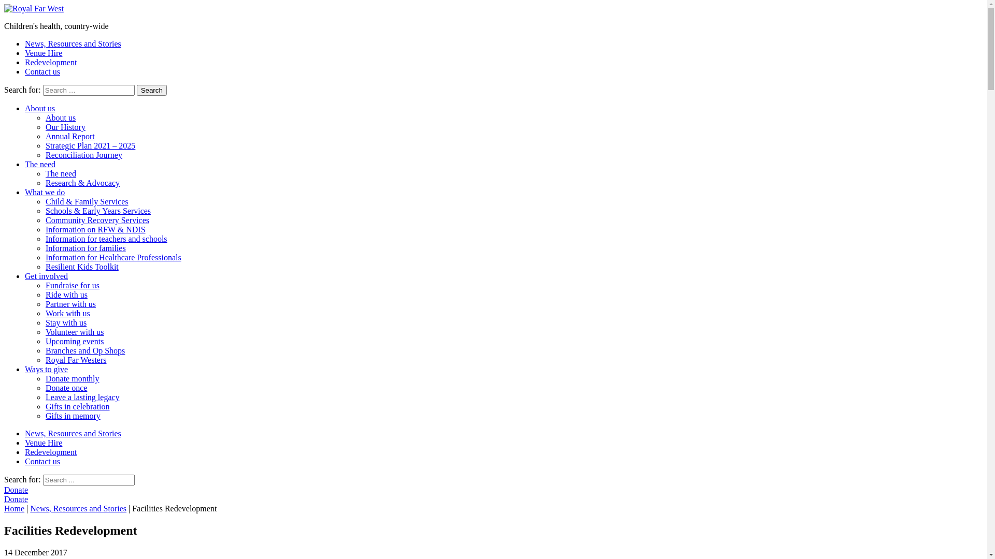 This screenshot has width=995, height=559. What do you see at coordinates (44, 53) in the screenshot?
I see `Venue Hire` at bounding box center [44, 53].